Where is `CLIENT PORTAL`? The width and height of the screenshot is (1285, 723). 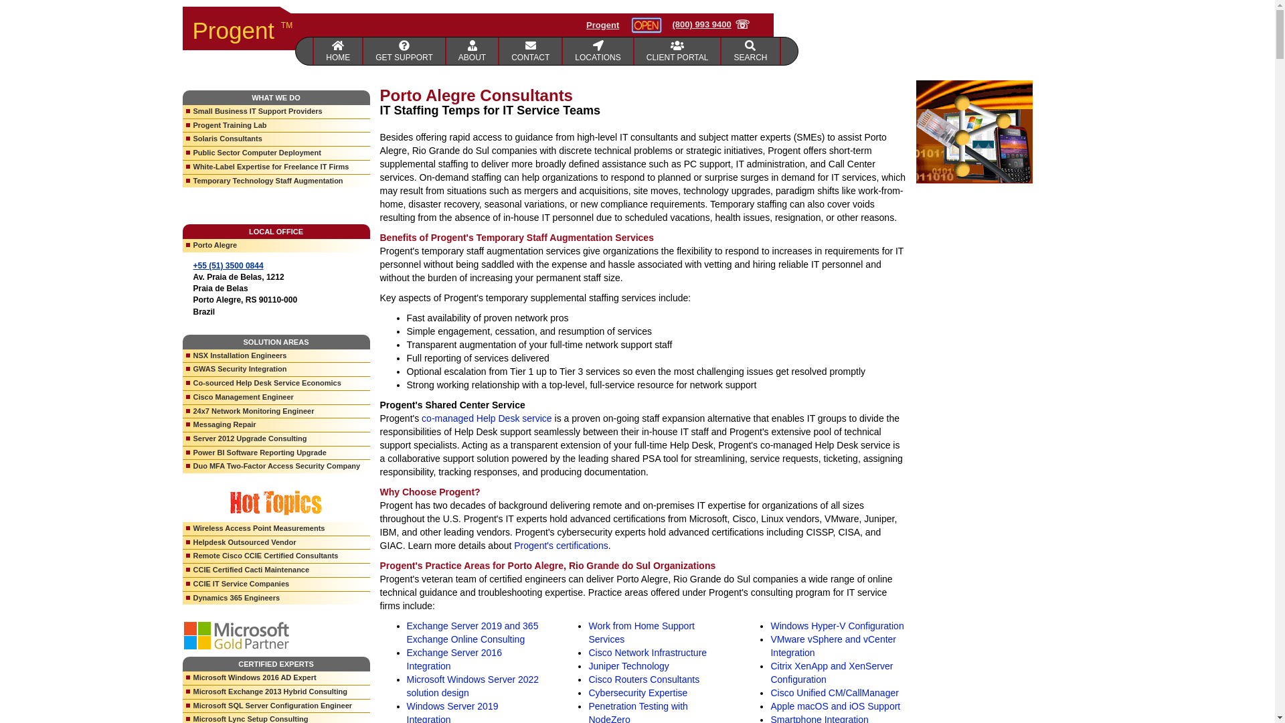
CLIENT PORTAL is located at coordinates (679, 51).